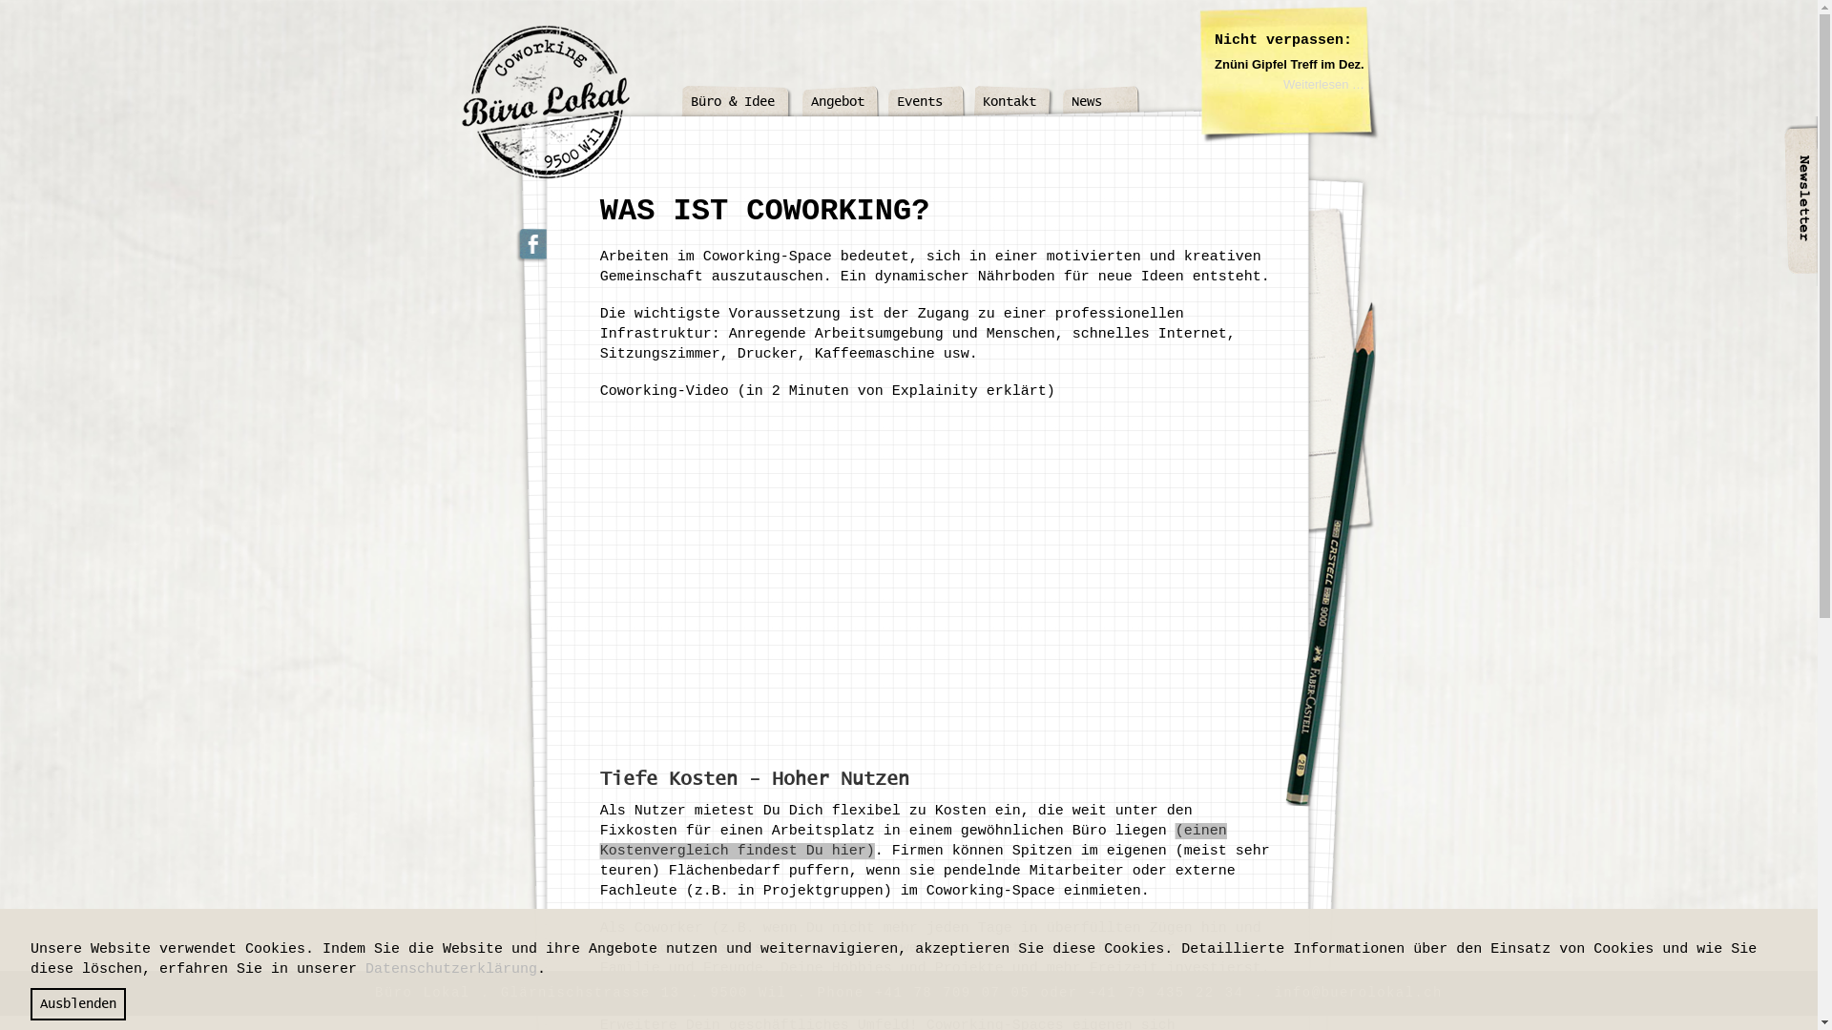  Describe the element at coordinates (1101, 105) in the screenshot. I see `News` at that location.